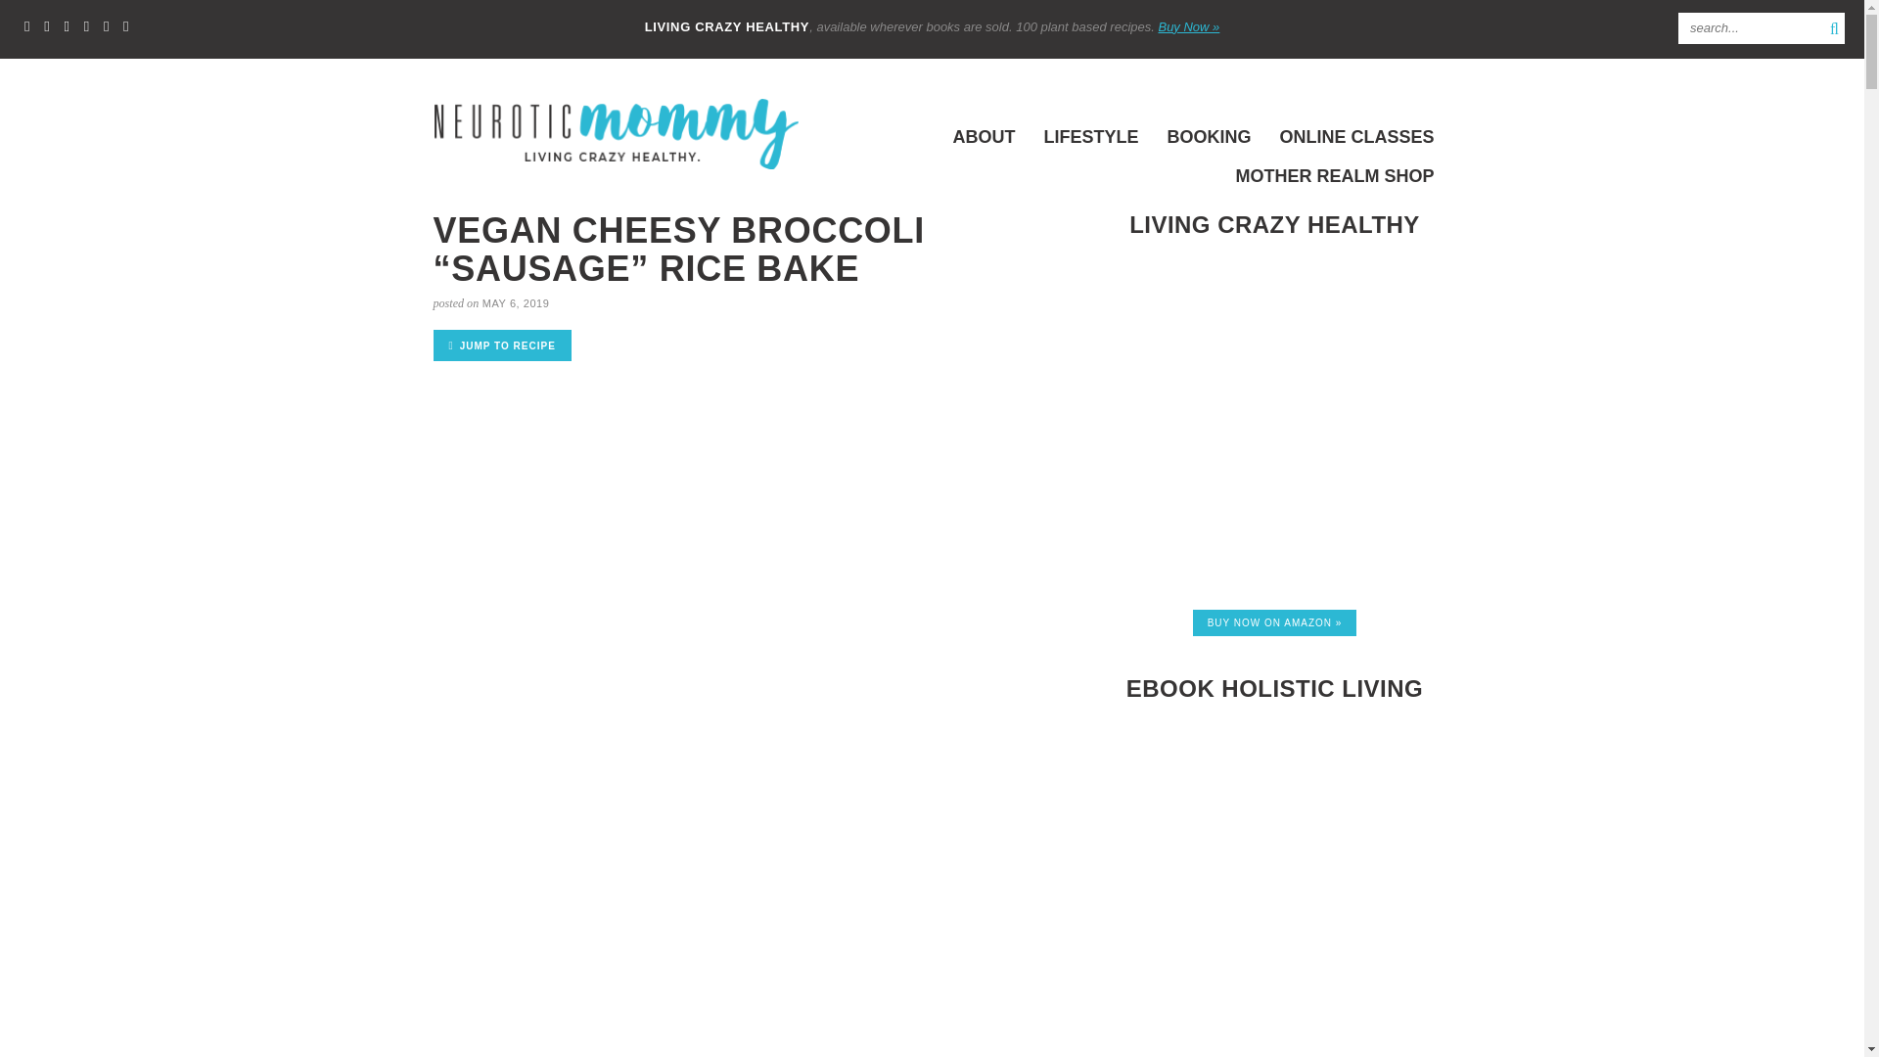 This screenshot has height=1057, width=1879. I want to click on Twitter, so click(47, 26).